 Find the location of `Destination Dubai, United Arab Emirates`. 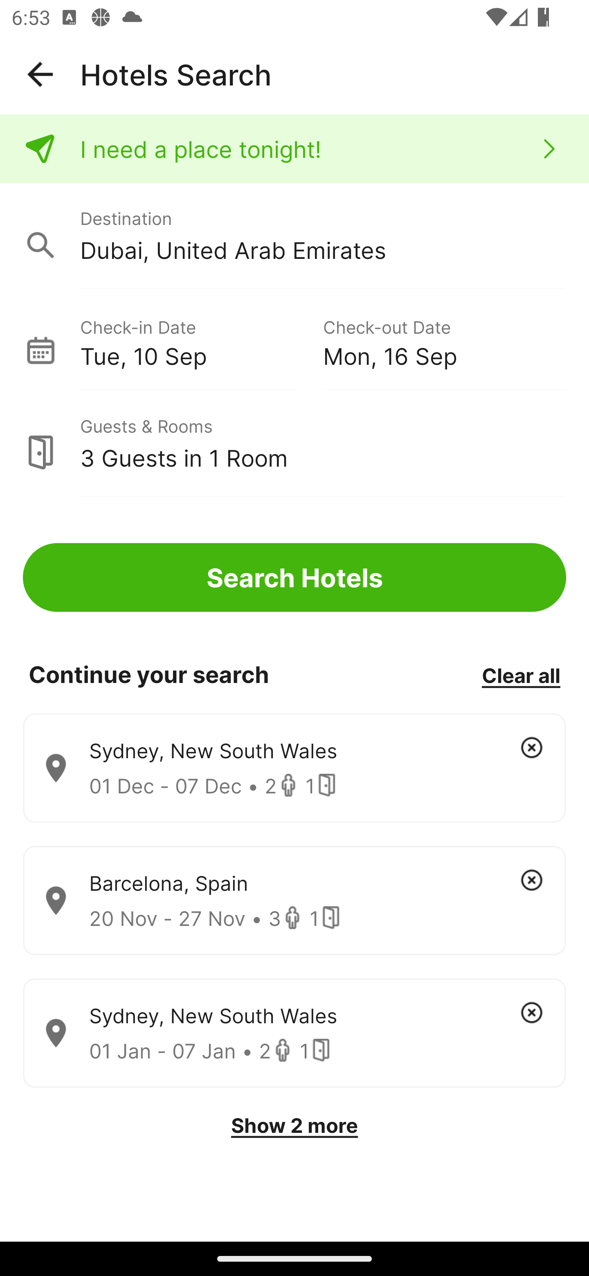

Destination Dubai, United Arab Emirates is located at coordinates (294, 236).